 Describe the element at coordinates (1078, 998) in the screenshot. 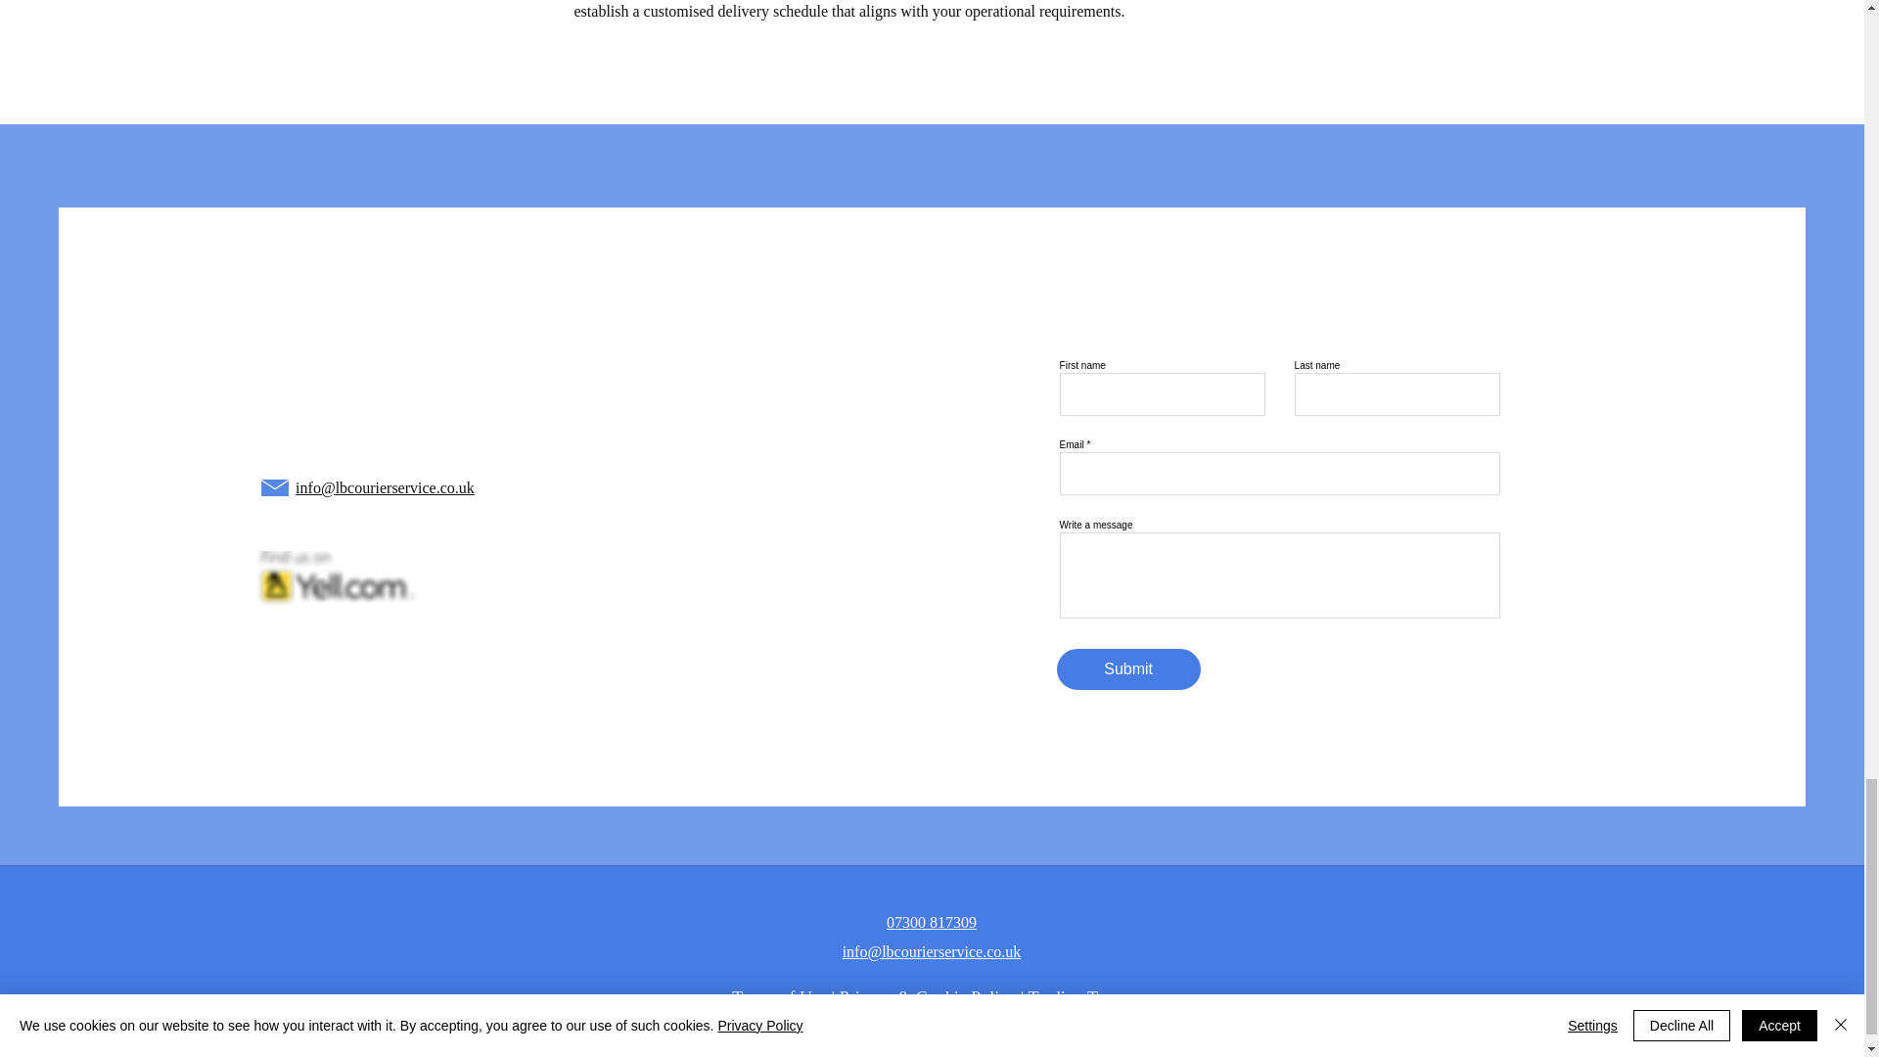

I see `Trading Terms` at that location.